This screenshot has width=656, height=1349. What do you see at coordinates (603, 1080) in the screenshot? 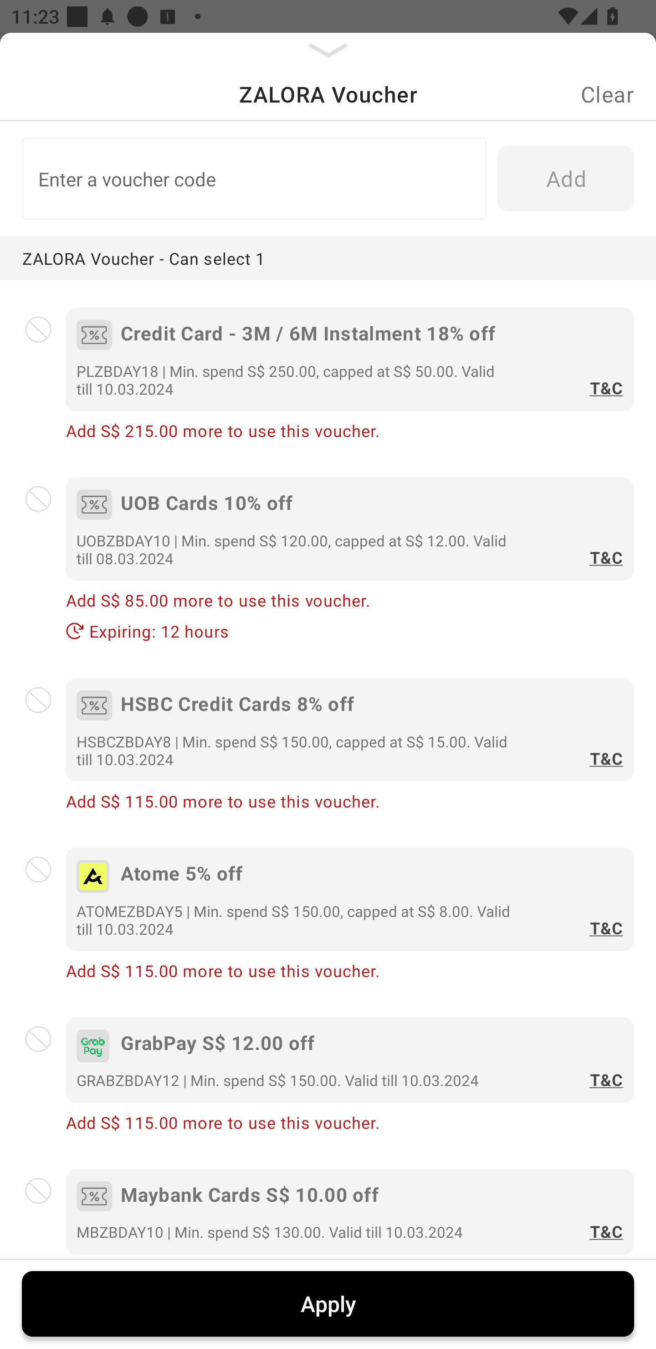
I see `T&C` at bounding box center [603, 1080].